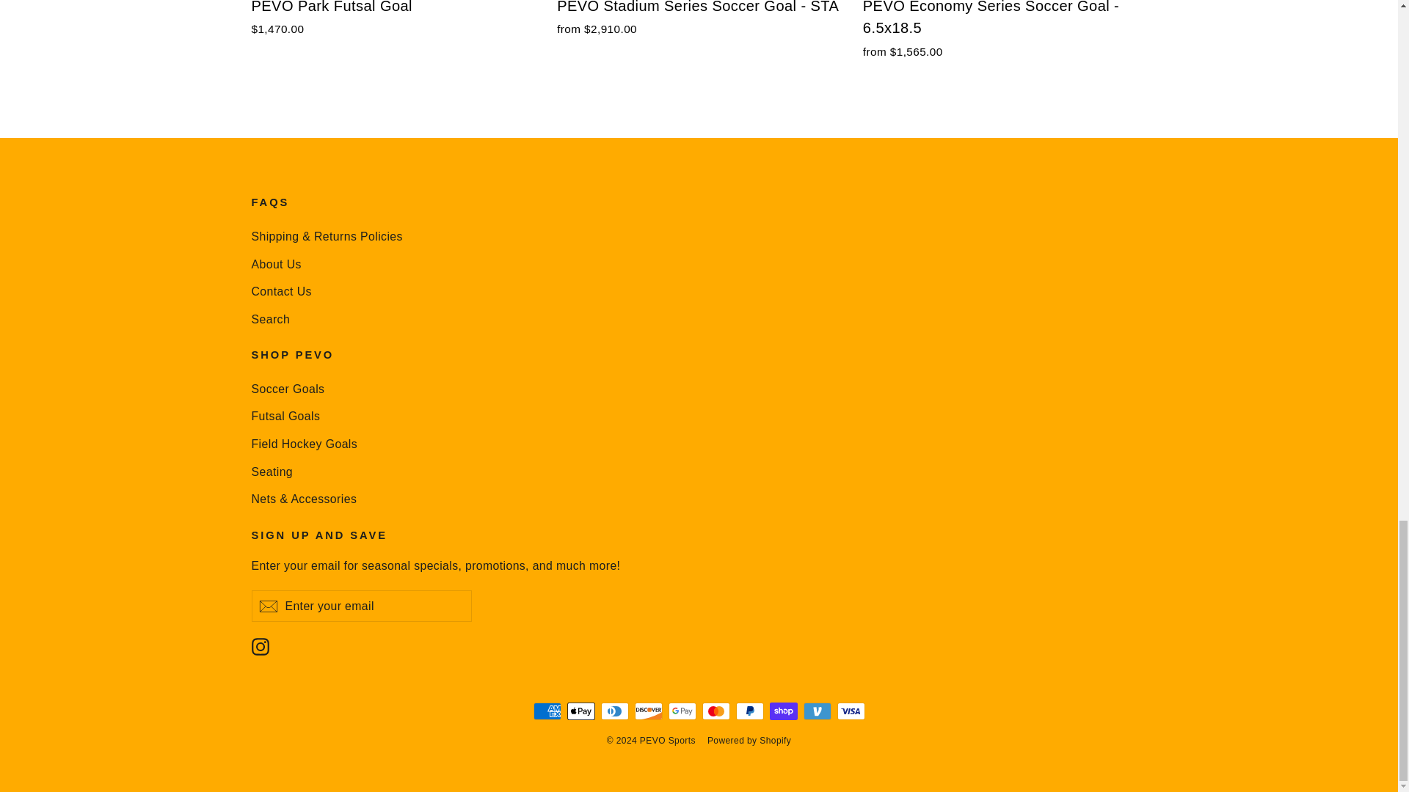 The height and width of the screenshot is (792, 1409). I want to click on instagram, so click(260, 647).